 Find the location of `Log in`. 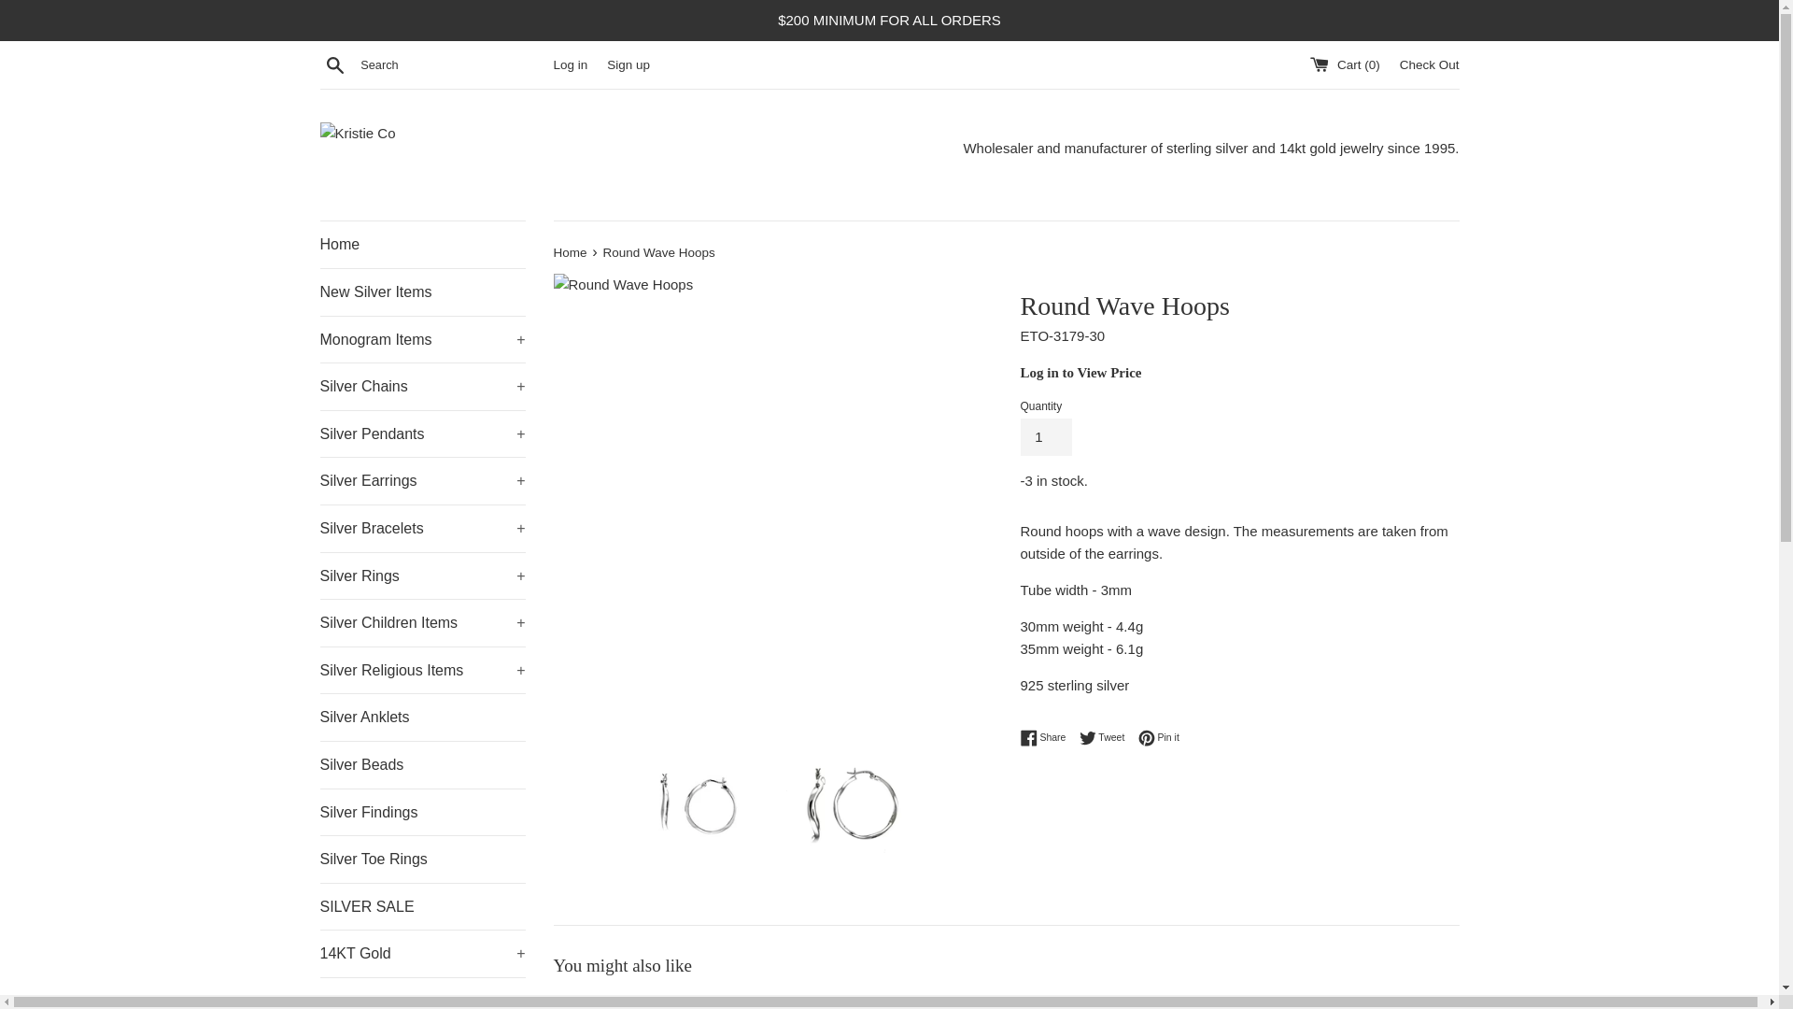

Log in is located at coordinates (570, 64).